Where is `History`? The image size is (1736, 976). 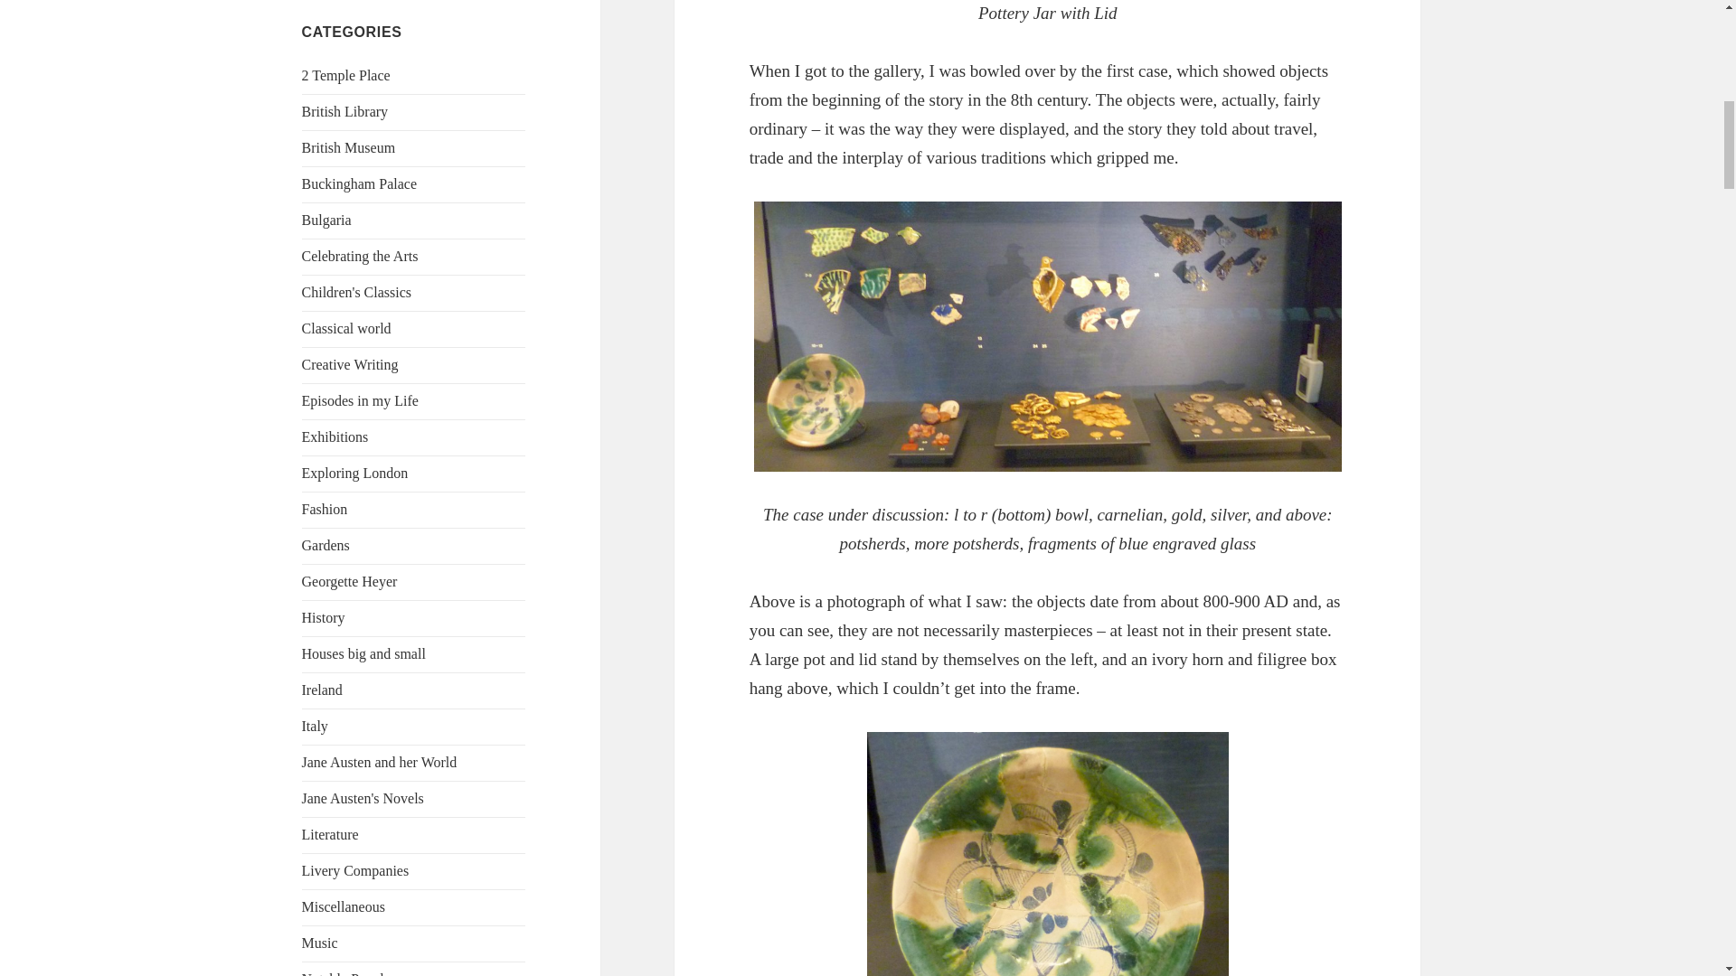 History is located at coordinates (324, 618).